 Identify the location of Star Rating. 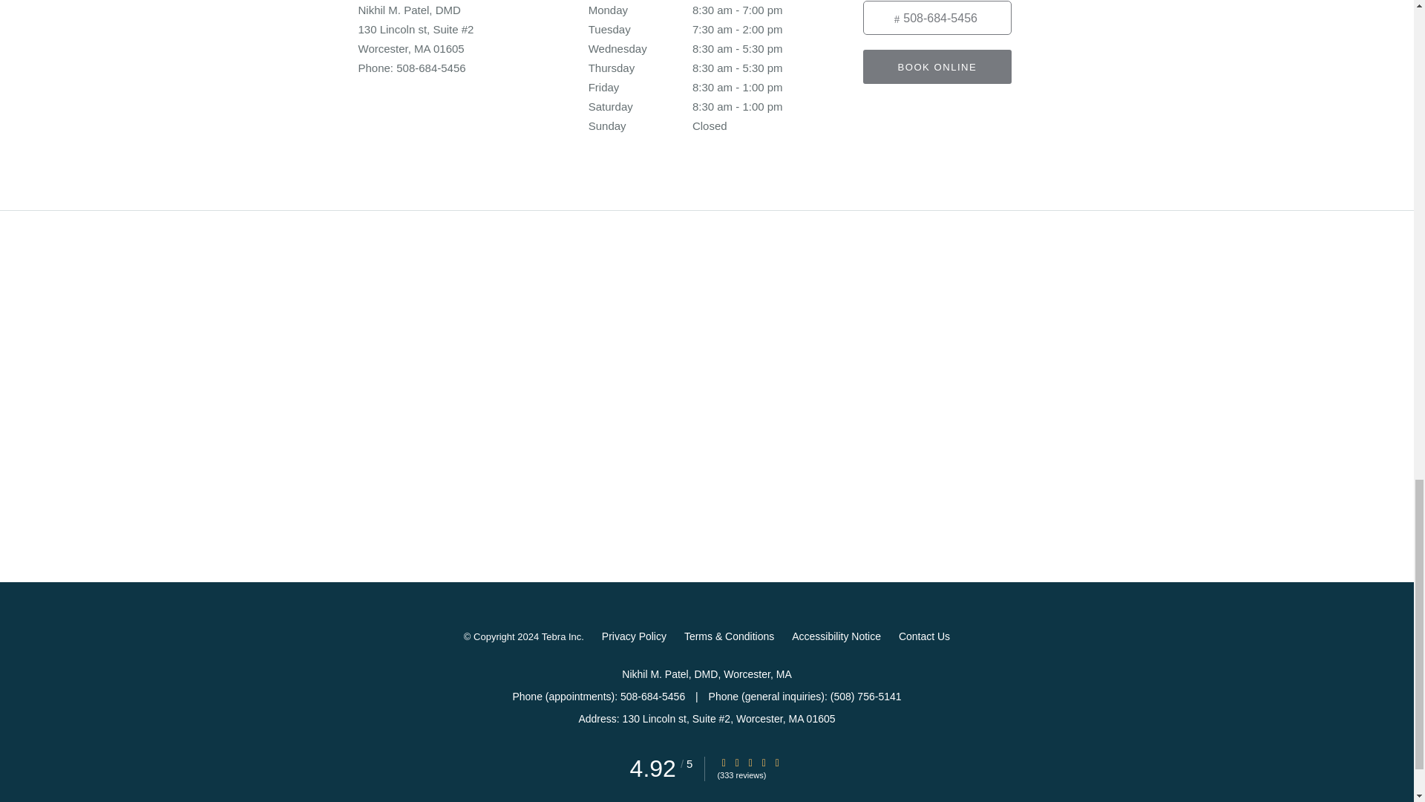
(763, 762).